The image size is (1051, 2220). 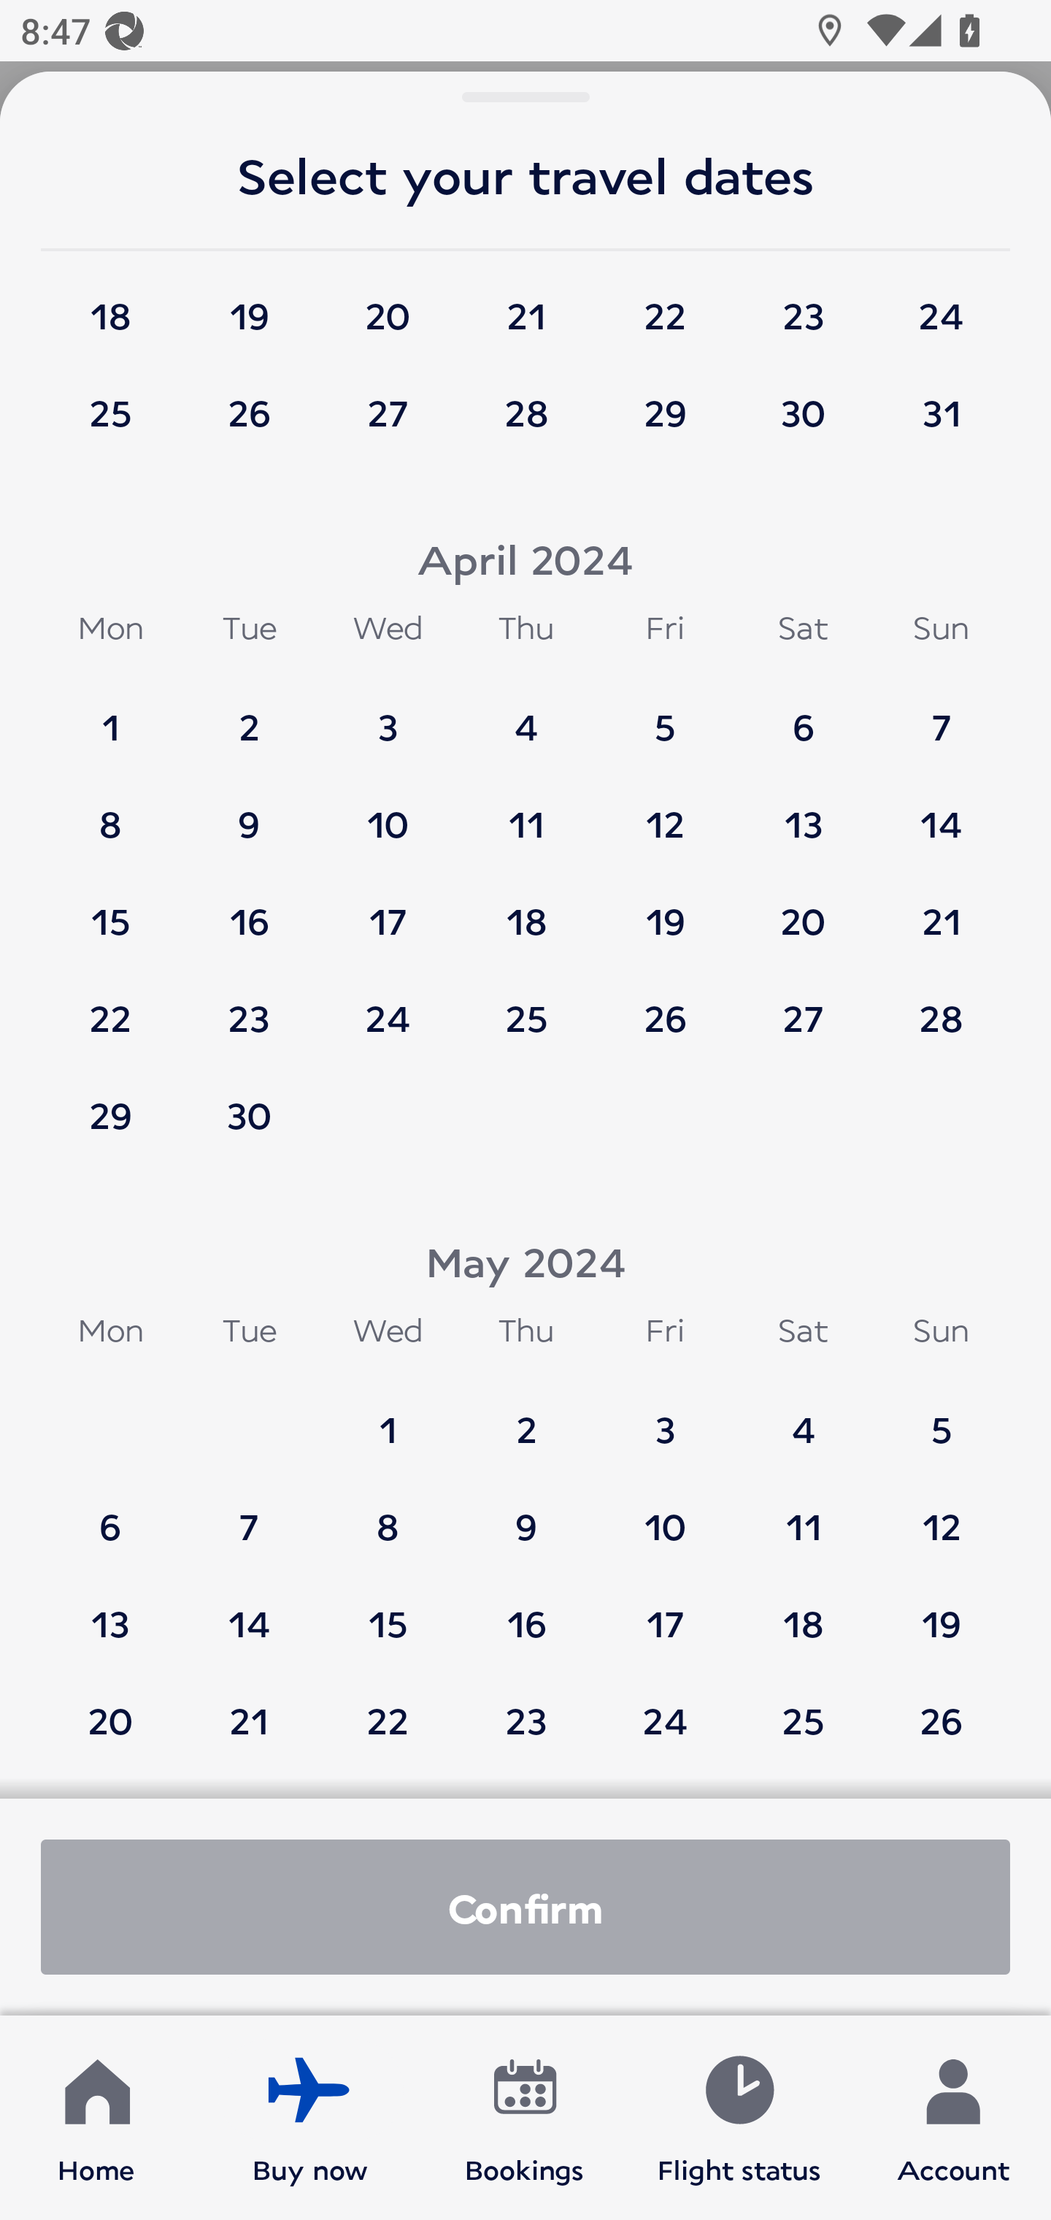 What do you see at coordinates (803, 302) in the screenshot?
I see `23` at bounding box center [803, 302].